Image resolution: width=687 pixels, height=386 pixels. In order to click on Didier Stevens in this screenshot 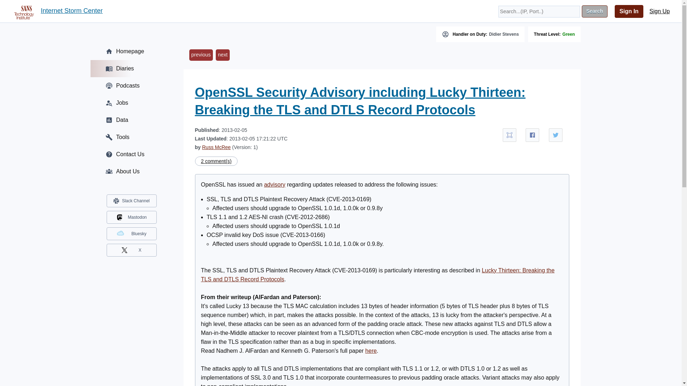, I will do `click(504, 34)`.